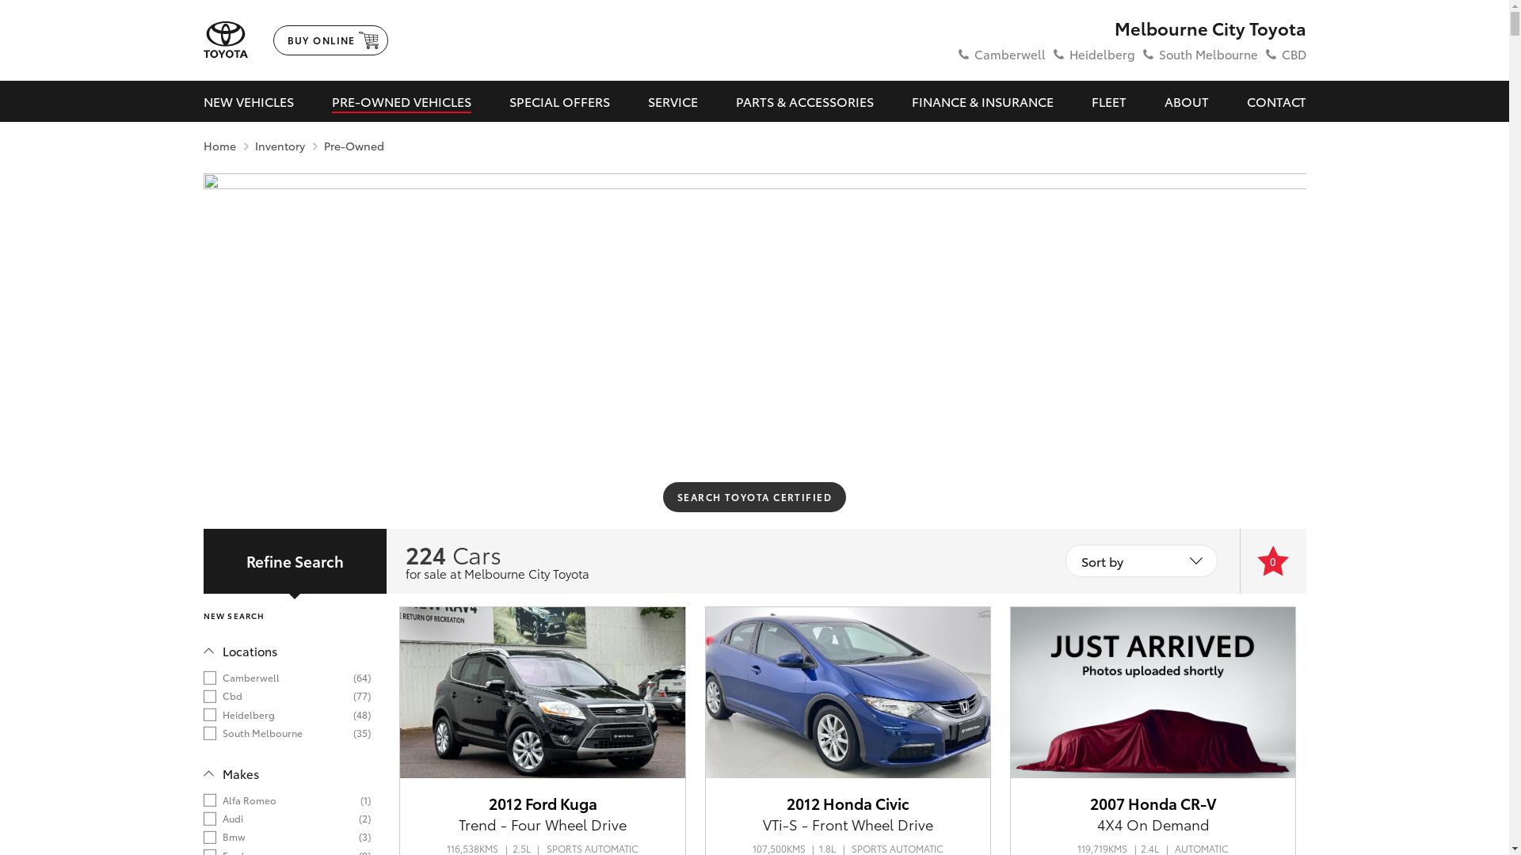 This screenshot has width=1521, height=855. I want to click on PARTS & ACCESSORIES, so click(804, 101).